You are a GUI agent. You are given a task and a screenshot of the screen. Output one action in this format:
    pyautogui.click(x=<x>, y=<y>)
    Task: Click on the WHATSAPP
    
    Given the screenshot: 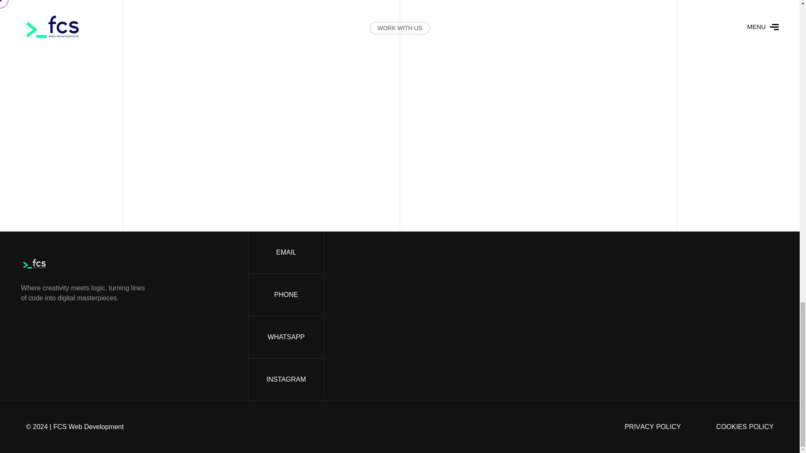 What is the action you would take?
    pyautogui.click(x=286, y=337)
    